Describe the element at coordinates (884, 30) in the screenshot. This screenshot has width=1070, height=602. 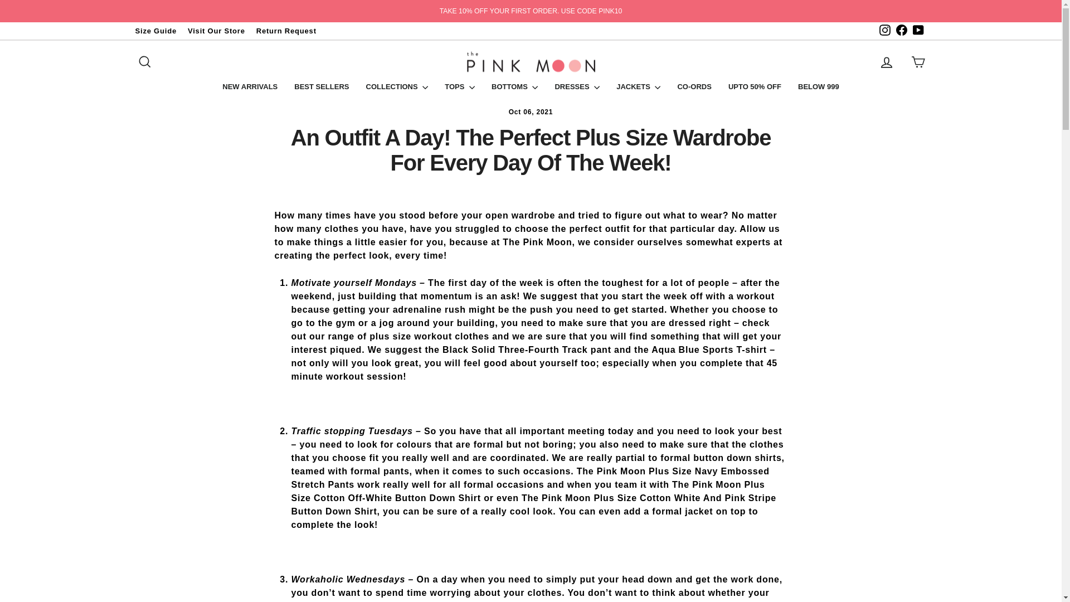
I see `The Pink Moon on Instagram` at that location.